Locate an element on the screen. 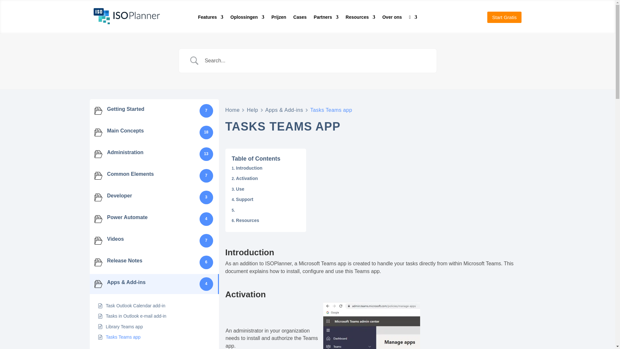  Partners is located at coordinates (326, 18).